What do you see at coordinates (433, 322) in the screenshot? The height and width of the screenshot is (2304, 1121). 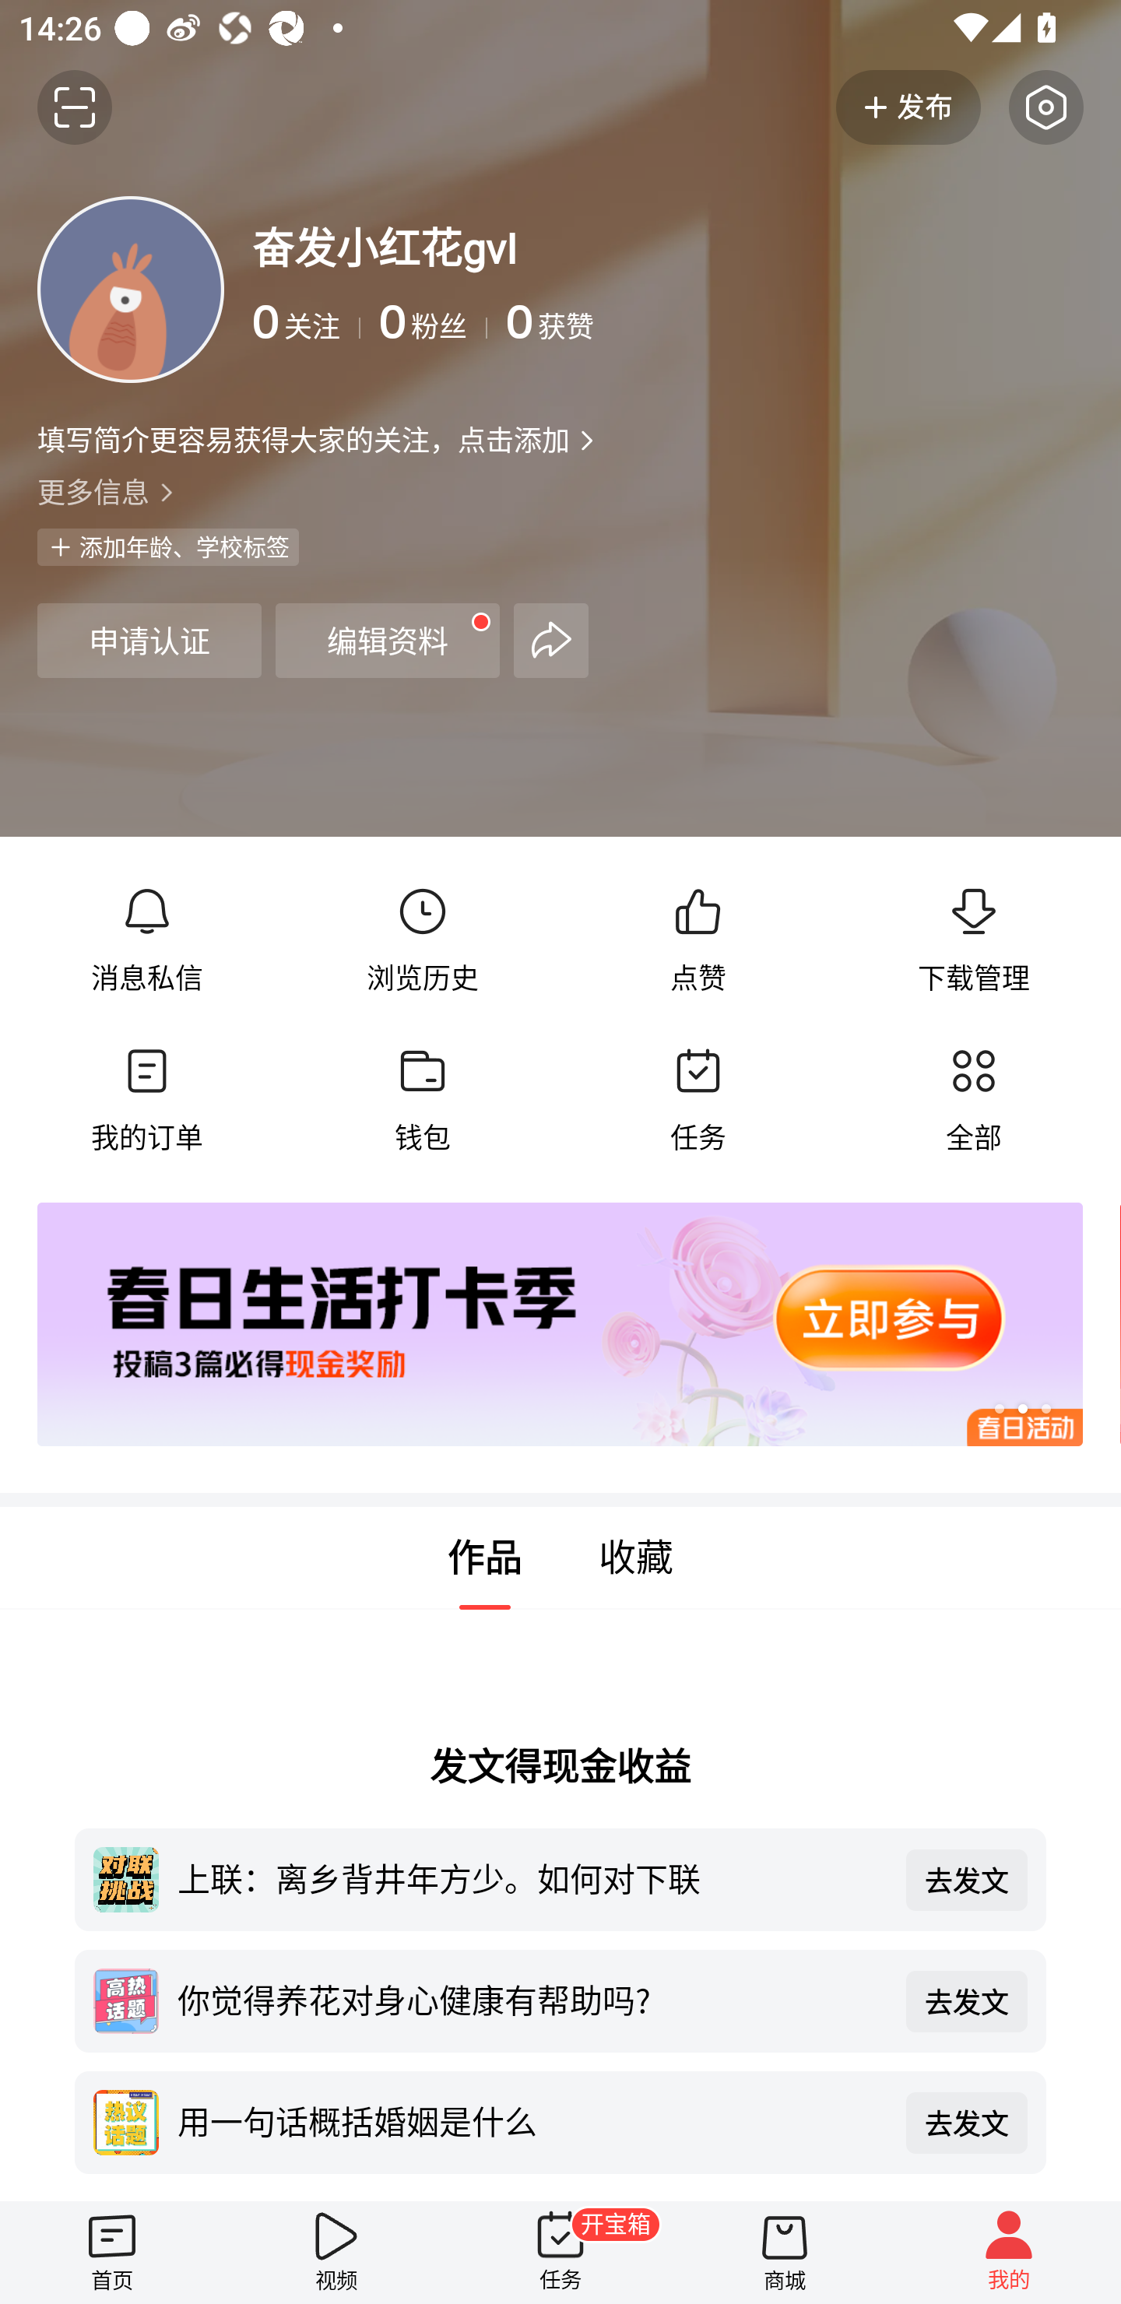 I see `0 粉丝` at bounding box center [433, 322].